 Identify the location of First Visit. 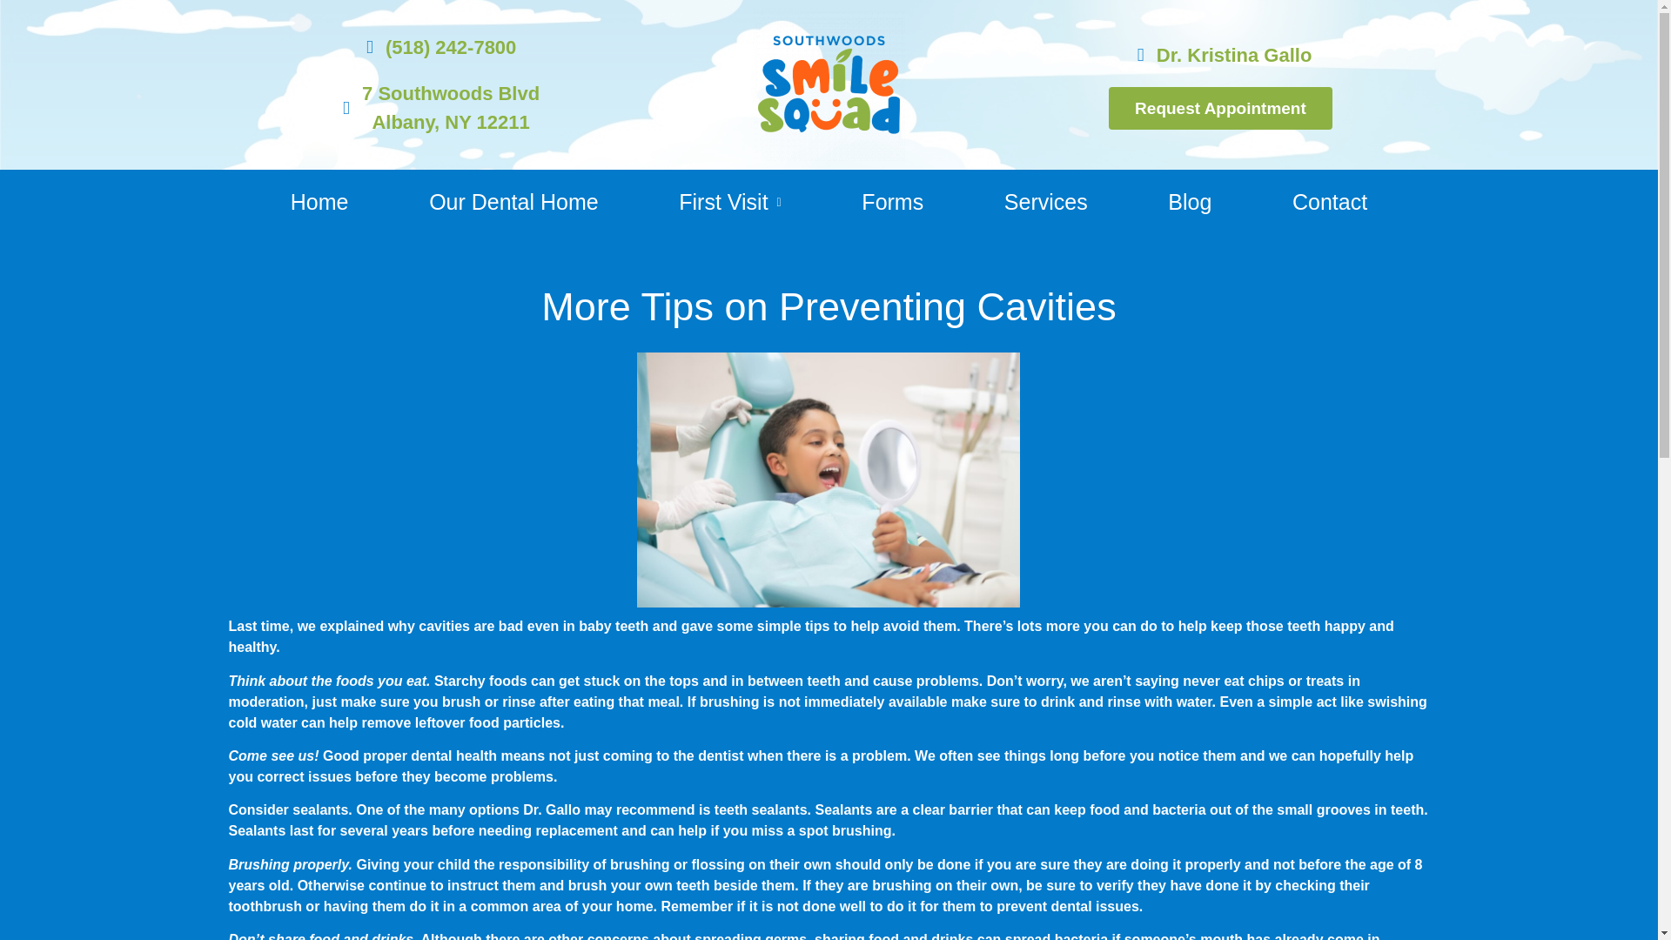
(1046, 202).